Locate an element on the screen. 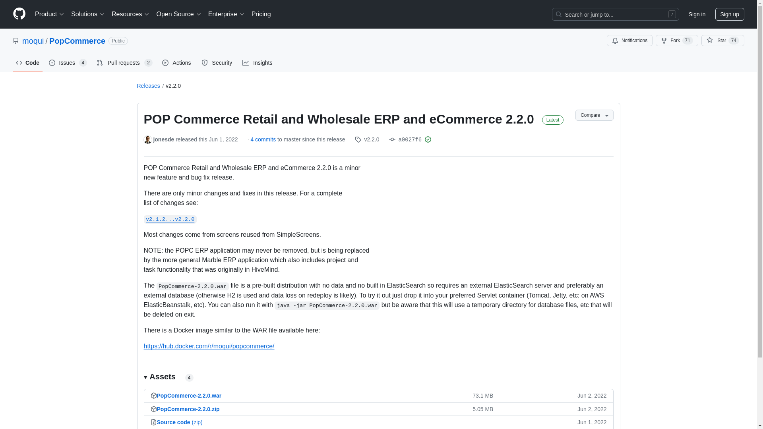 The image size is (763, 429). Resources is located at coordinates (130, 14).